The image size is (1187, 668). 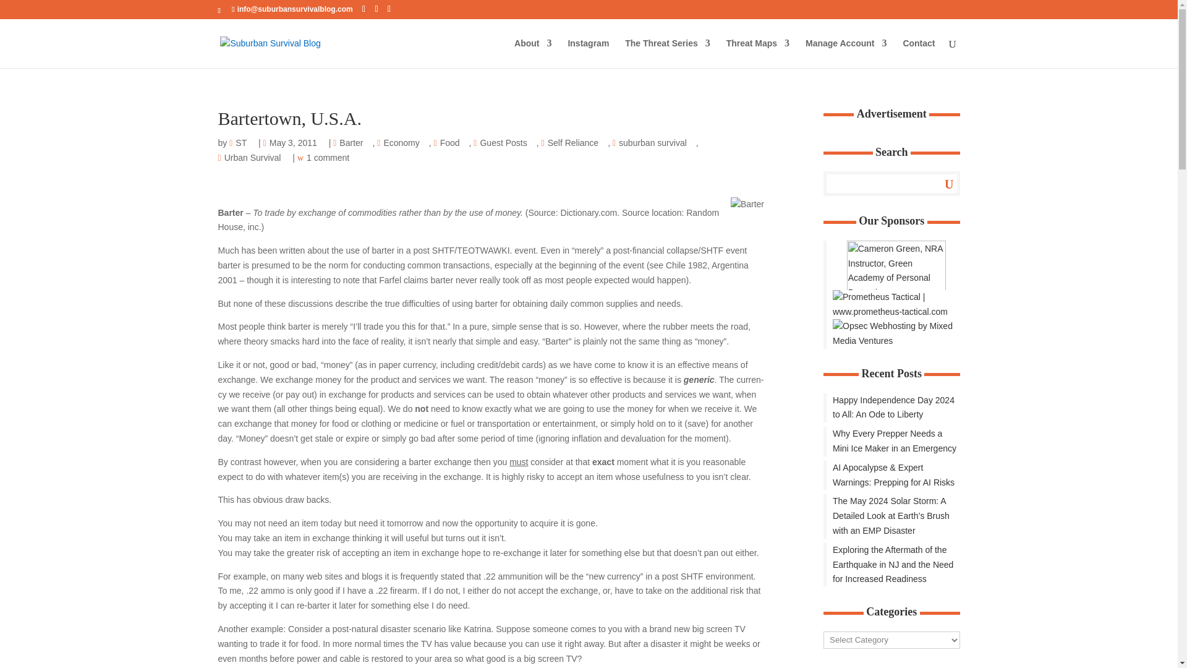 I want to click on Manage Account, so click(x=846, y=53).